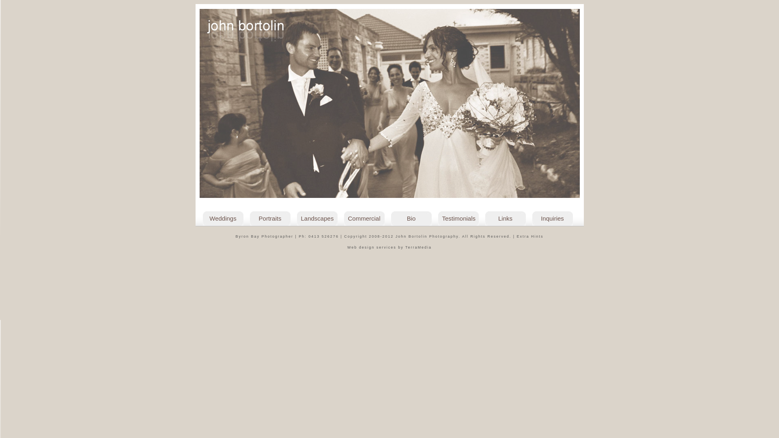 This screenshot has height=438, width=779. I want to click on Extra Hints, so click(530, 236).